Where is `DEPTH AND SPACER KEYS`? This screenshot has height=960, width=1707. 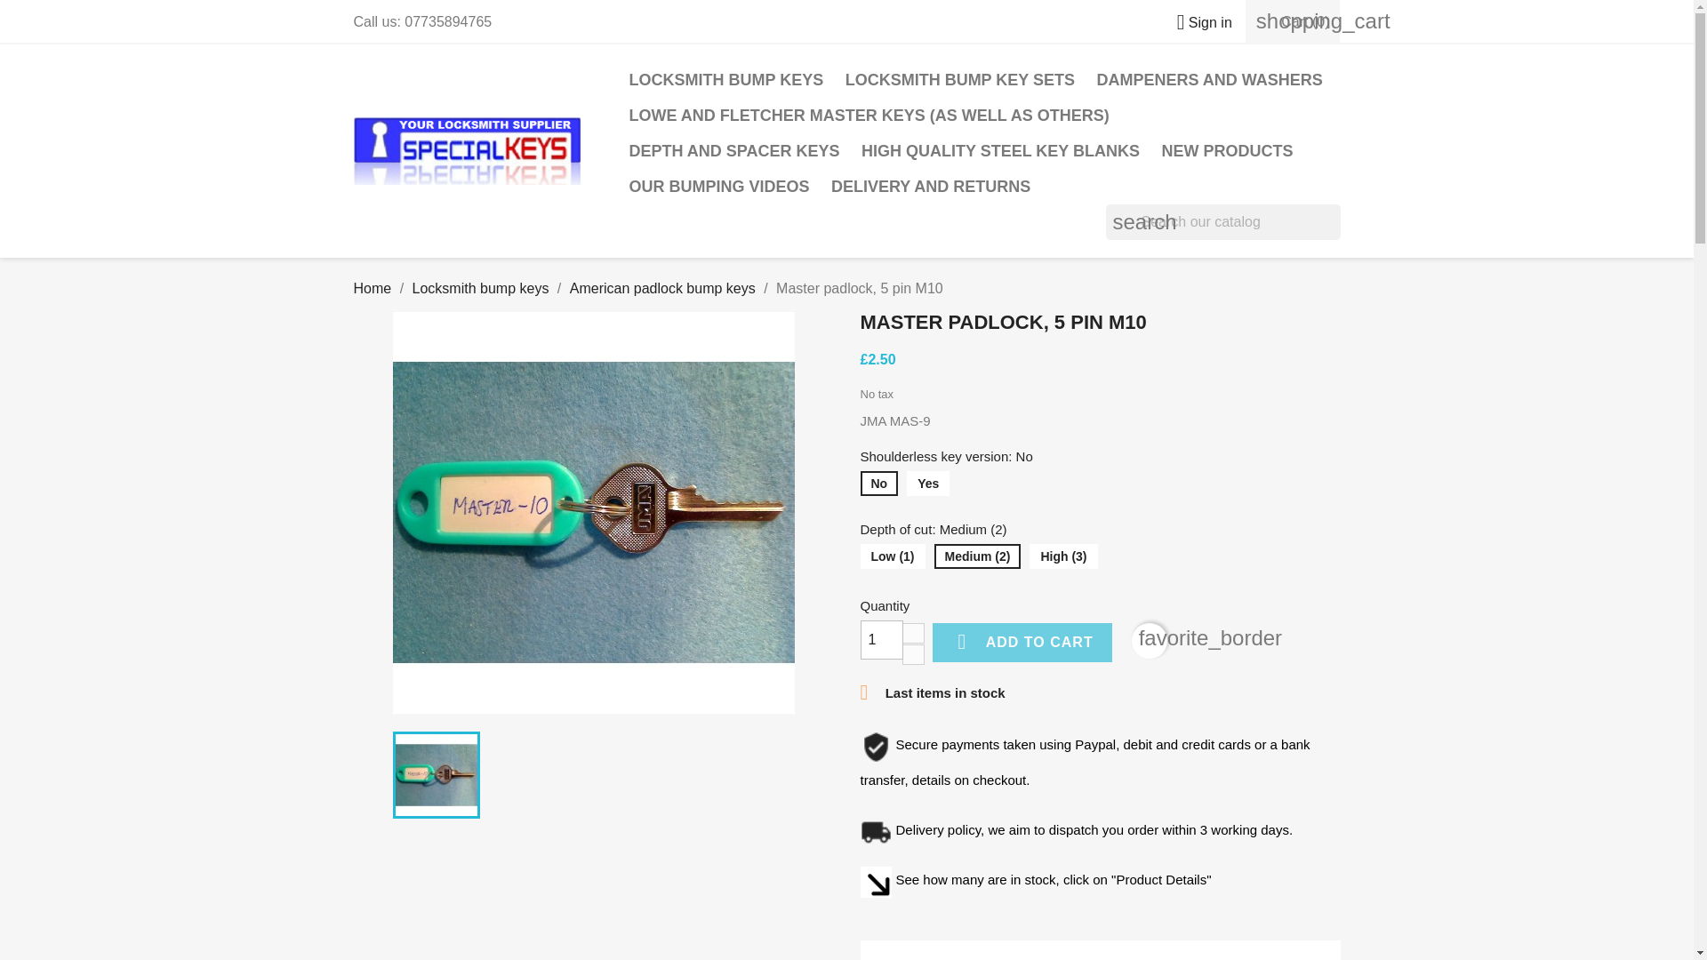
DEPTH AND SPACER KEYS is located at coordinates (734, 151).